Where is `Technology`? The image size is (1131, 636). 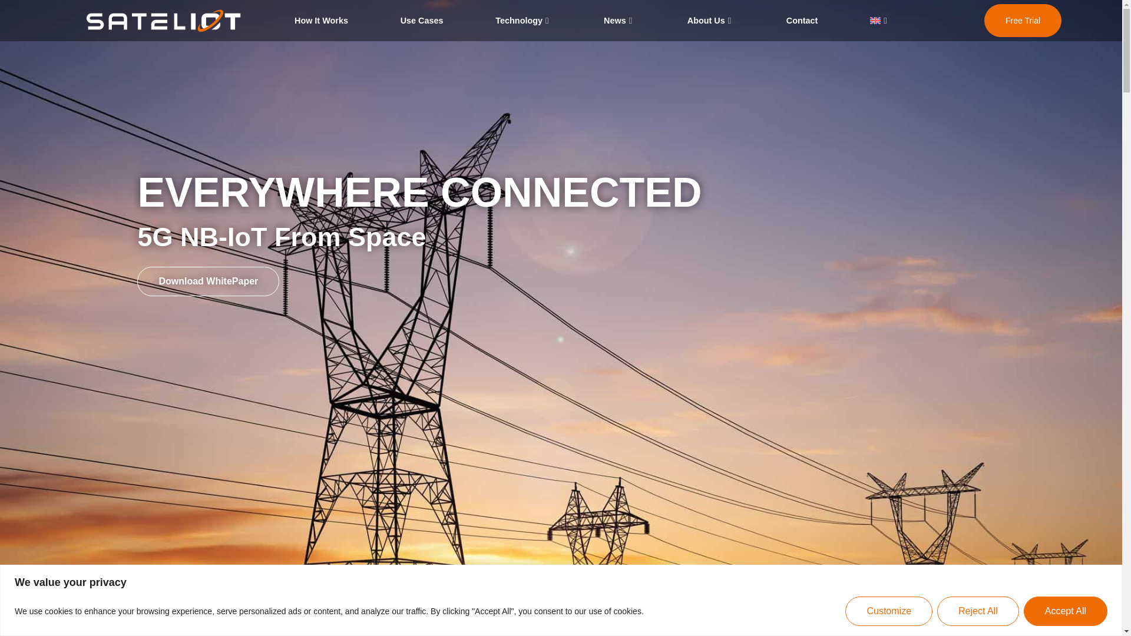 Technology is located at coordinates (523, 21).